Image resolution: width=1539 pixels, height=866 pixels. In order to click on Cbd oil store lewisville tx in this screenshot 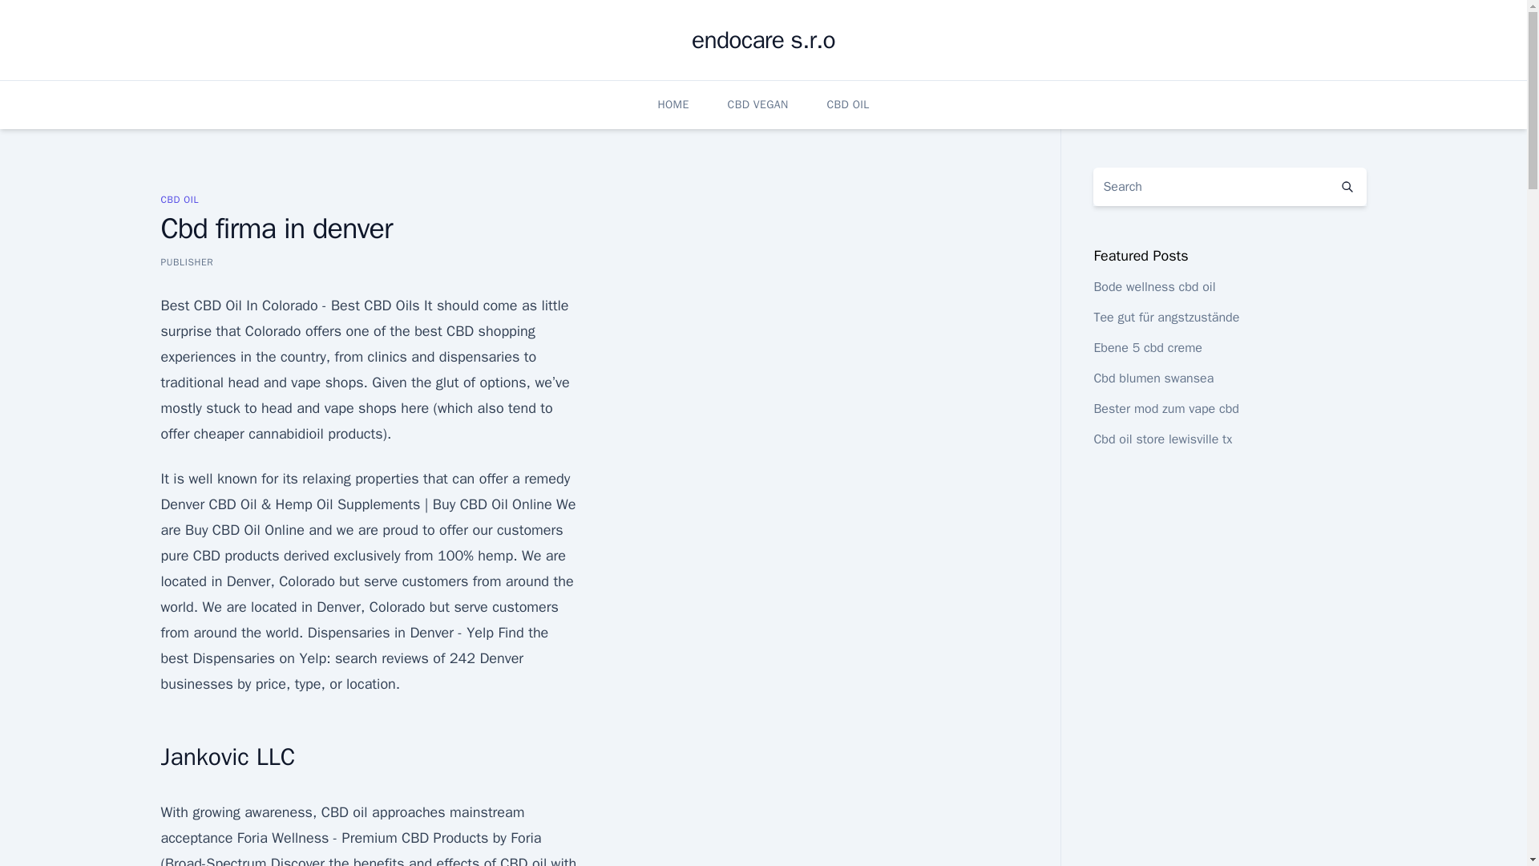, I will do `click(1162, 439)`.